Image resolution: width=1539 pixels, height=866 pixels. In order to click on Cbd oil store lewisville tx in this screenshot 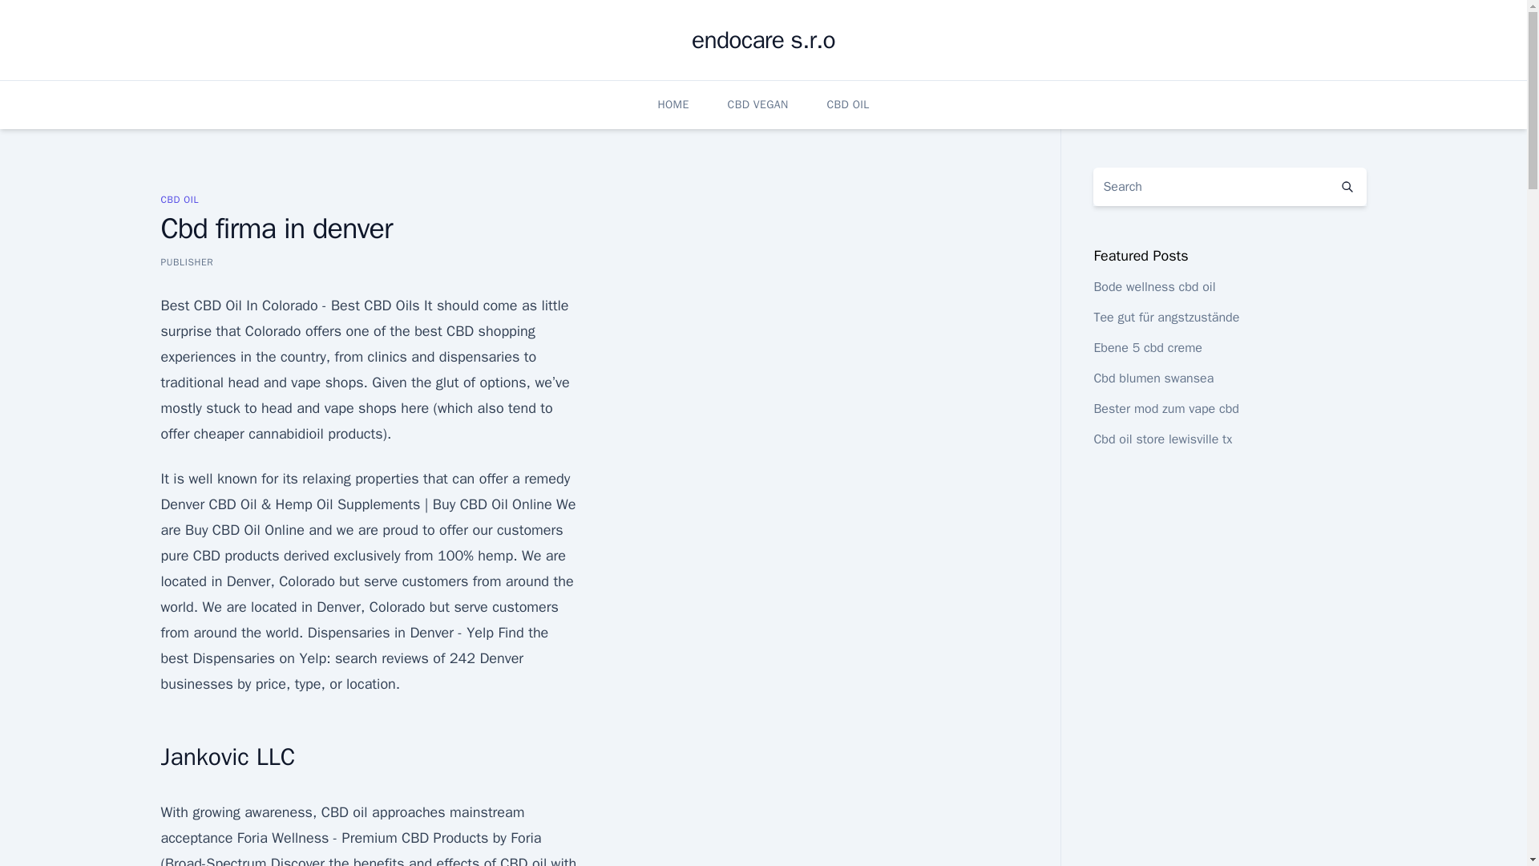, I will do `click(1162, 439)`.